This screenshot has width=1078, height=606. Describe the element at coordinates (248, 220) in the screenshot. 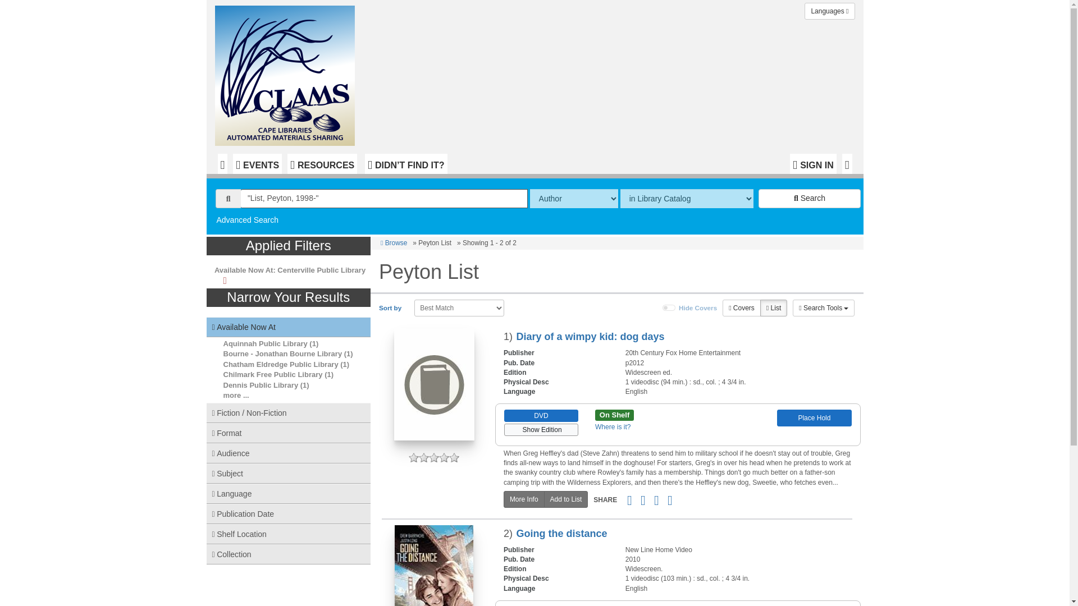

I see `Advanced Search` at that location.